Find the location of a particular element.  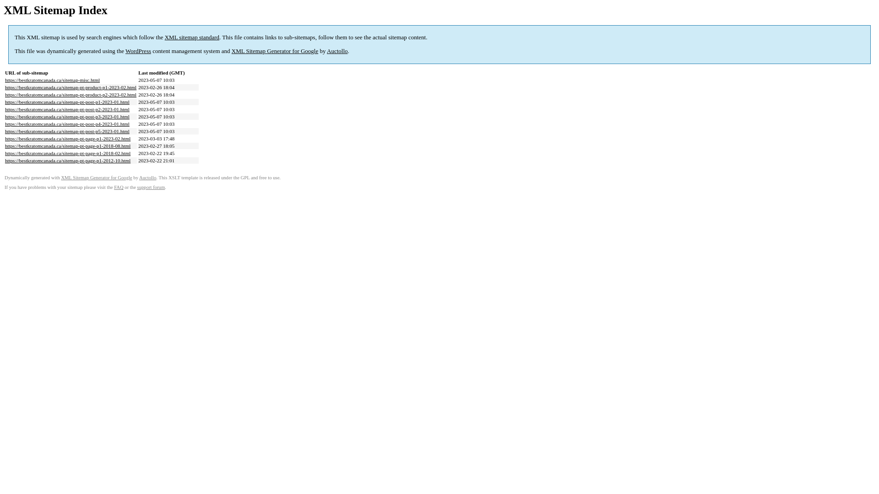

WordPress is located at coordinates (138, 51).